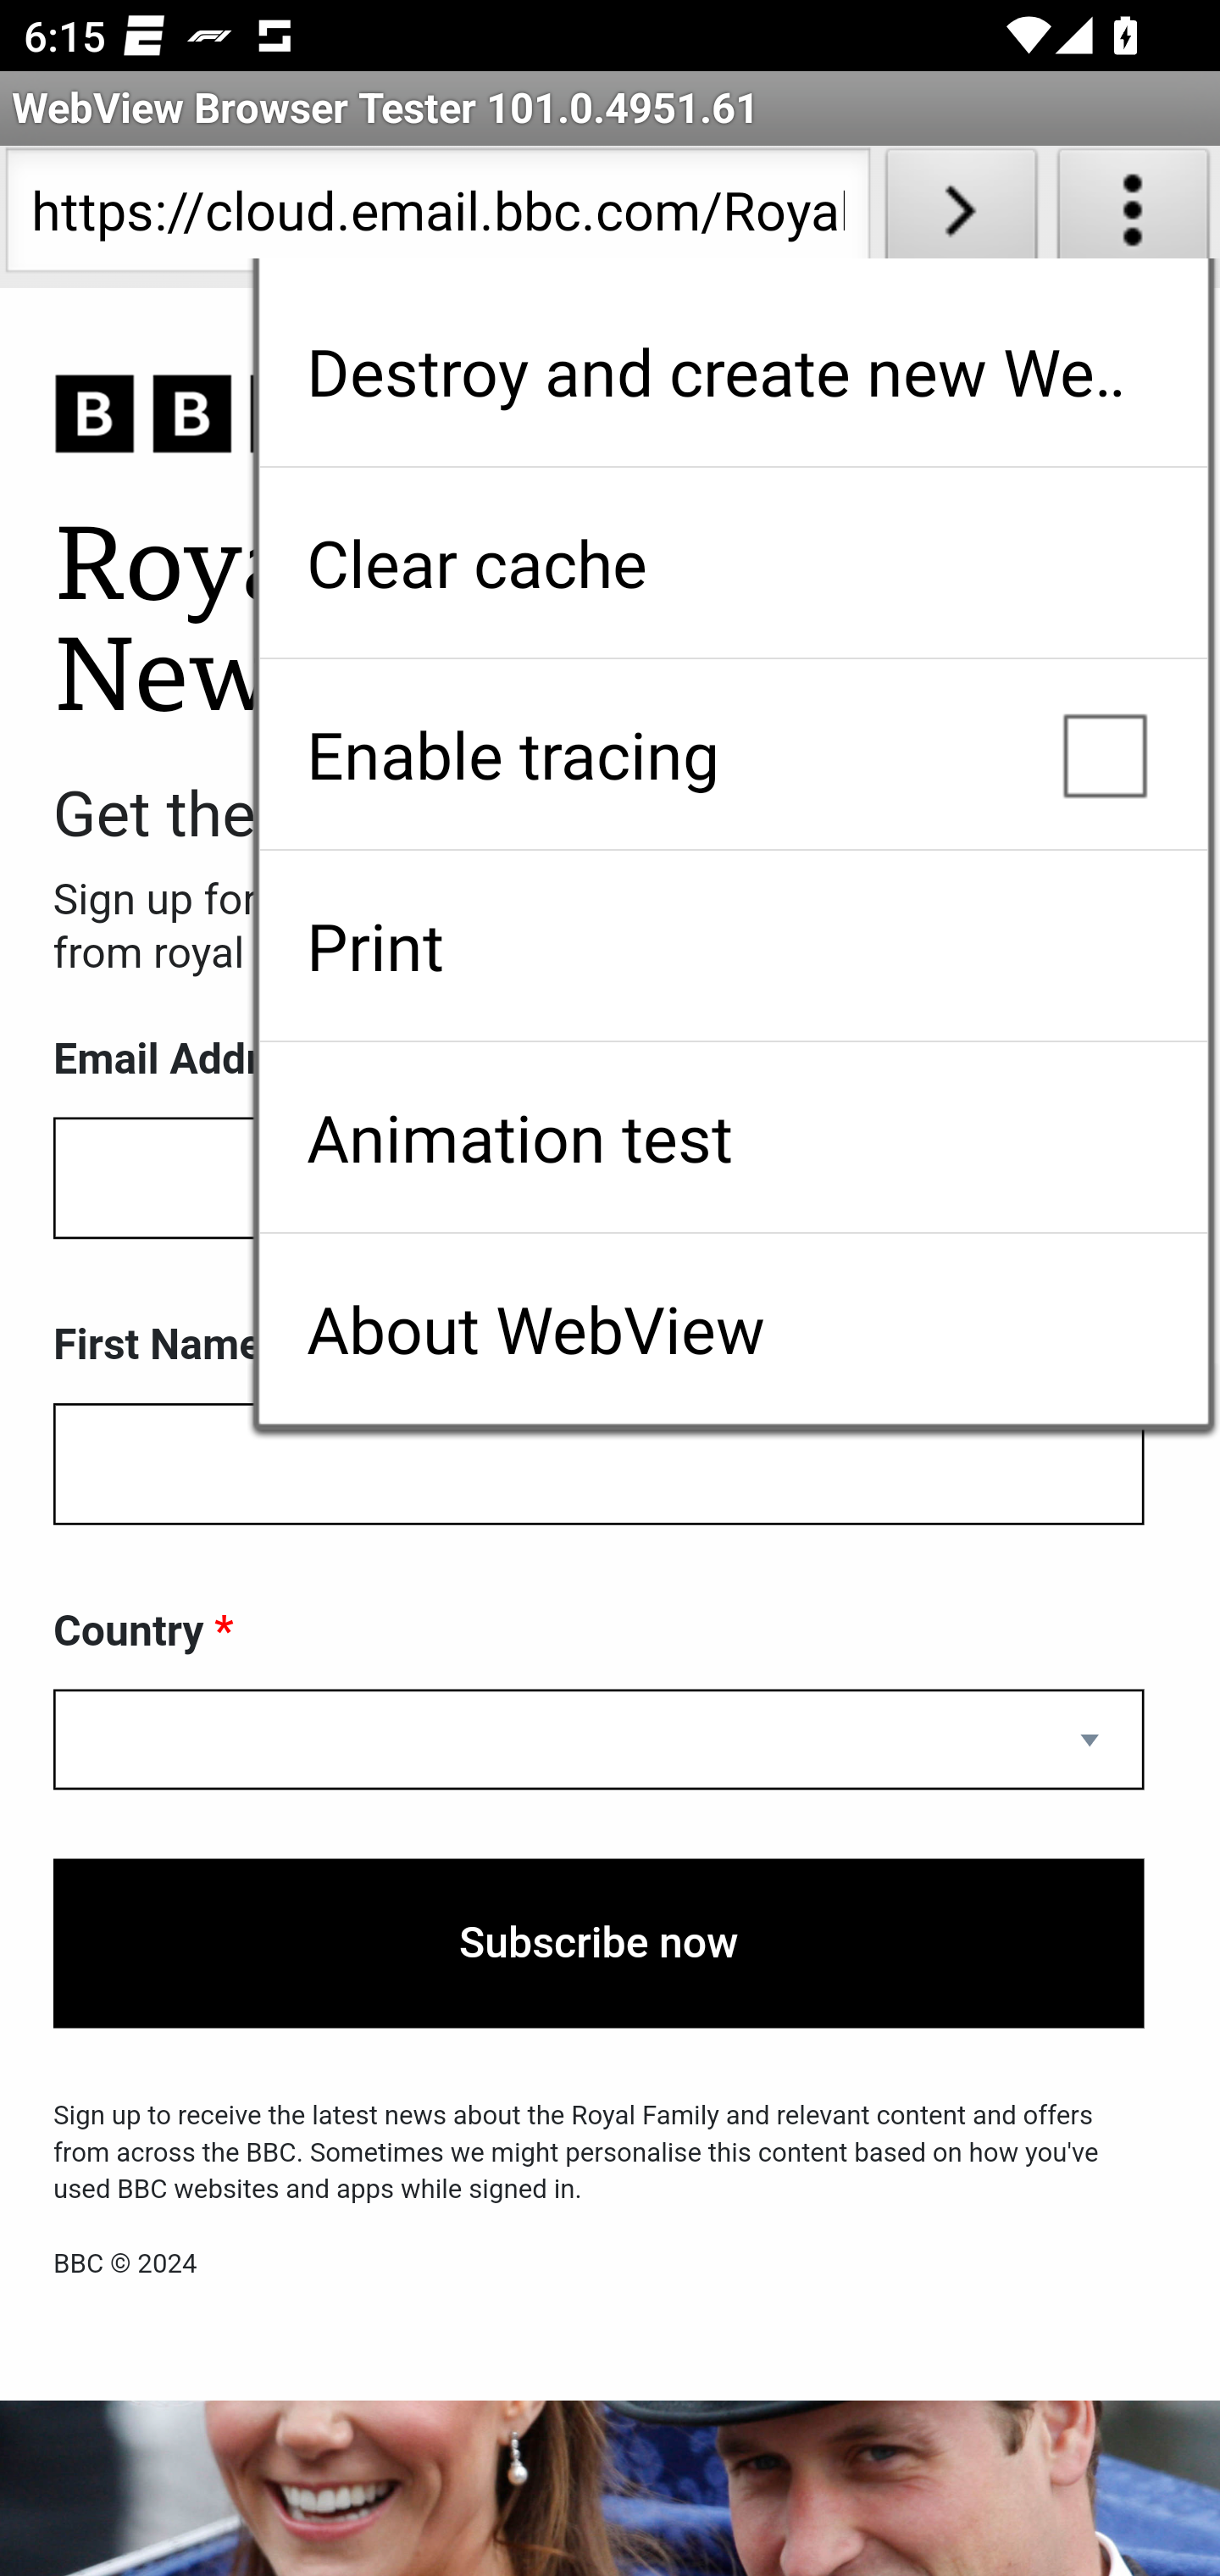  What do you see at coordinates (733, 371) in the screenshot?
I see `Destroy and create new WebView` at bounding box center [733, 371].